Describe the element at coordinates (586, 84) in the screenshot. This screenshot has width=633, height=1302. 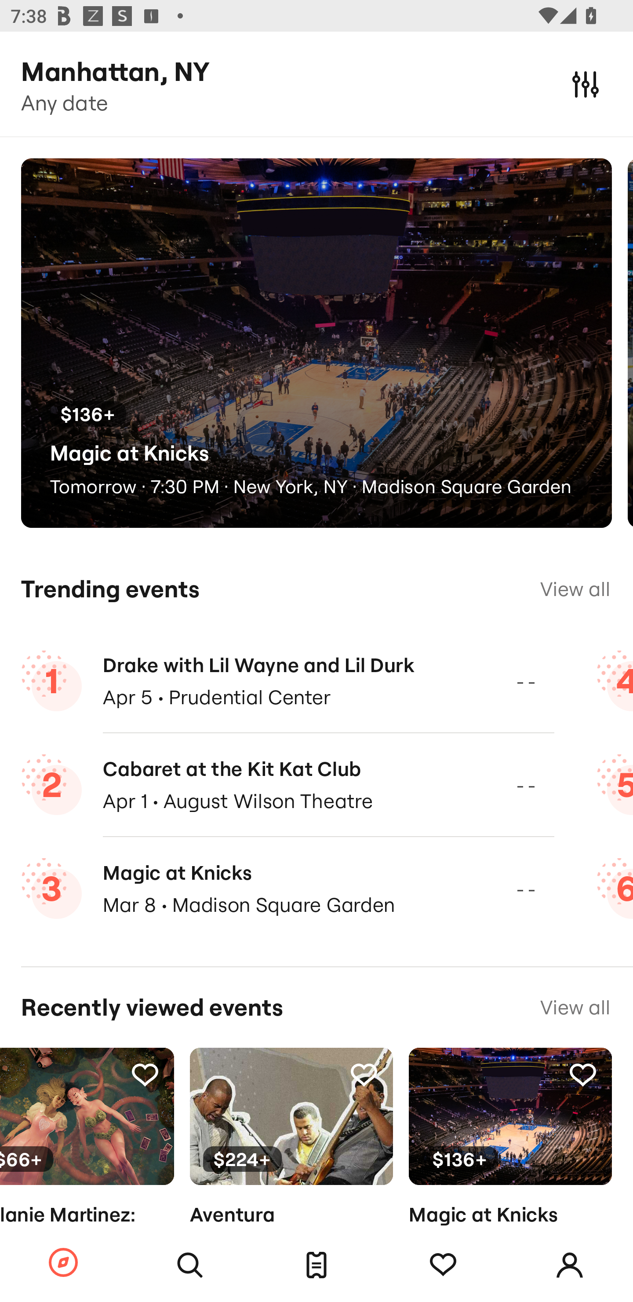
I see `Filters` at that location.